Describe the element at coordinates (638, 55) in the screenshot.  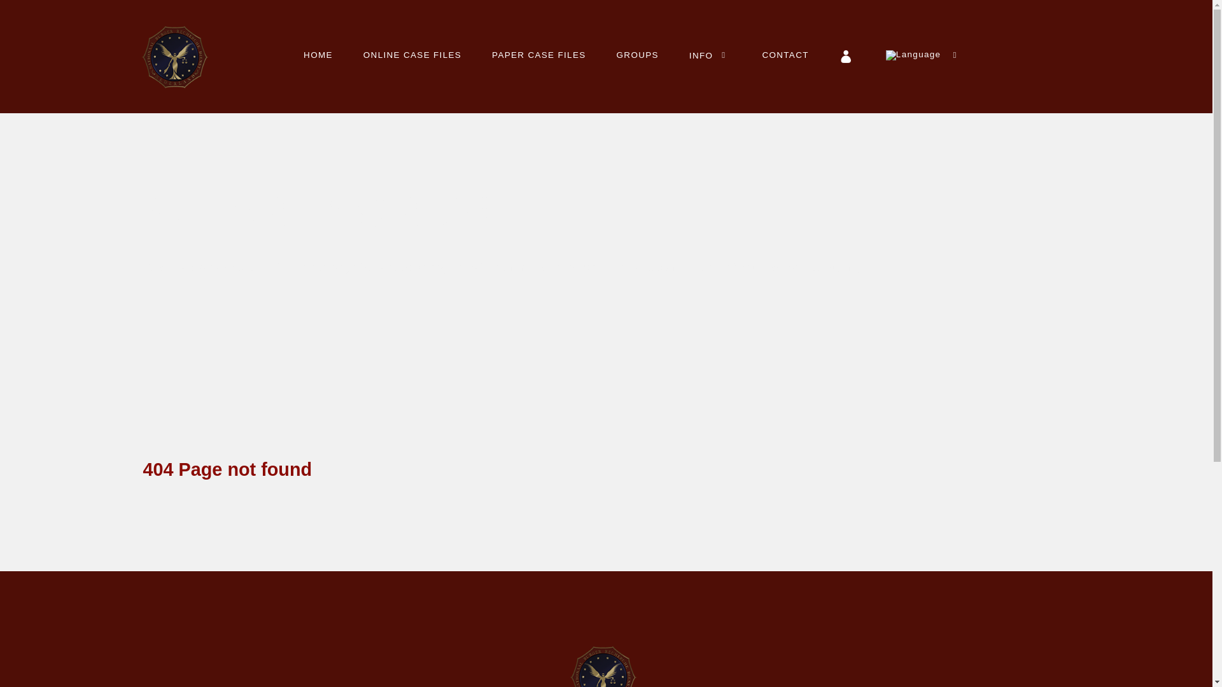
I see `GROUPS` at that location.